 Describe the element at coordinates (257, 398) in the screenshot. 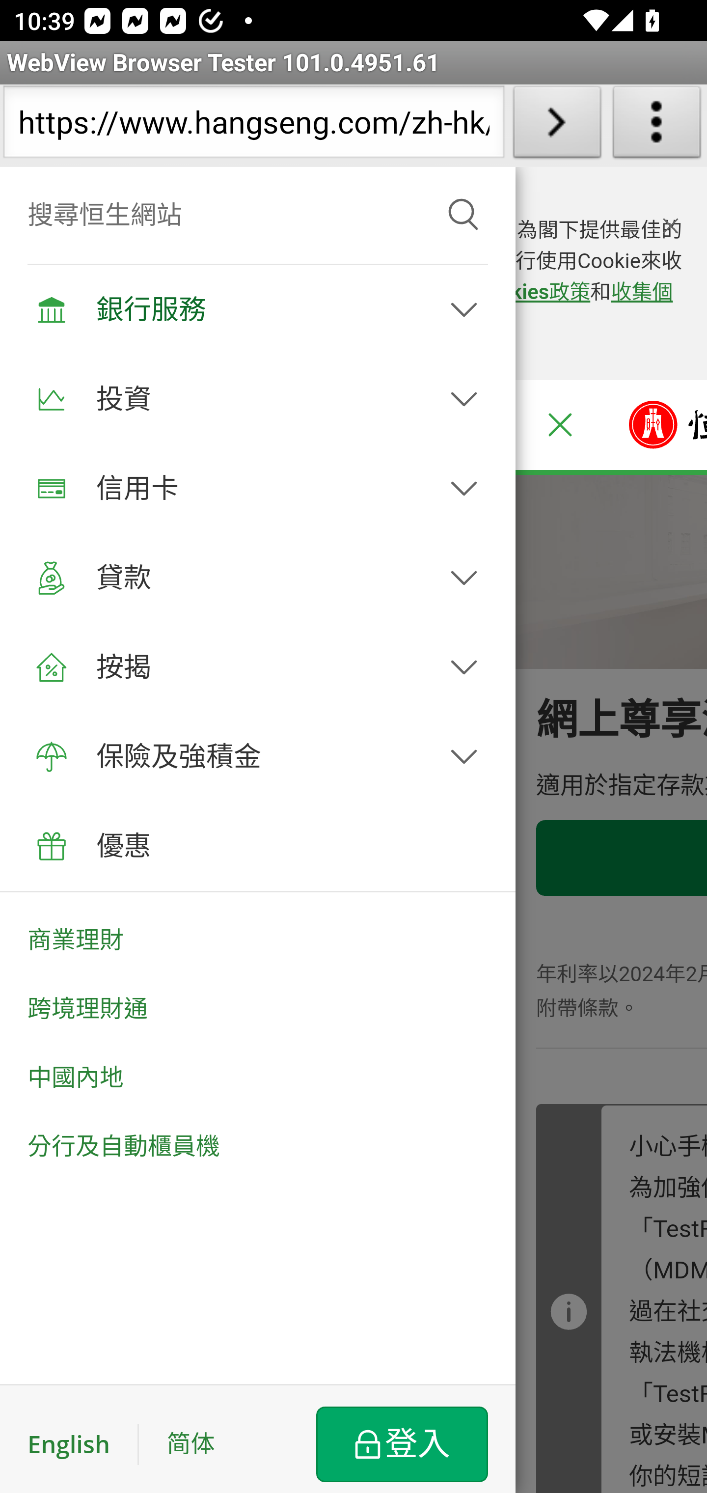

I see `投資` at that location.